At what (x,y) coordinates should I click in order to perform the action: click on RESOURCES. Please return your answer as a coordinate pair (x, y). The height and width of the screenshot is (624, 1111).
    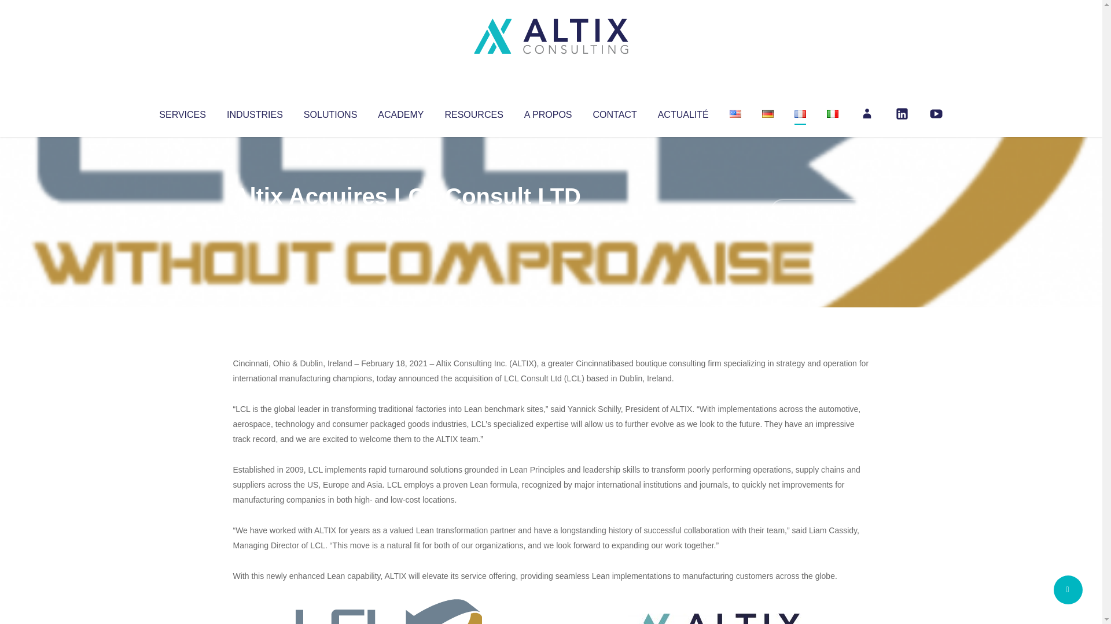
    Looking at the image, I should click on (473, 112).